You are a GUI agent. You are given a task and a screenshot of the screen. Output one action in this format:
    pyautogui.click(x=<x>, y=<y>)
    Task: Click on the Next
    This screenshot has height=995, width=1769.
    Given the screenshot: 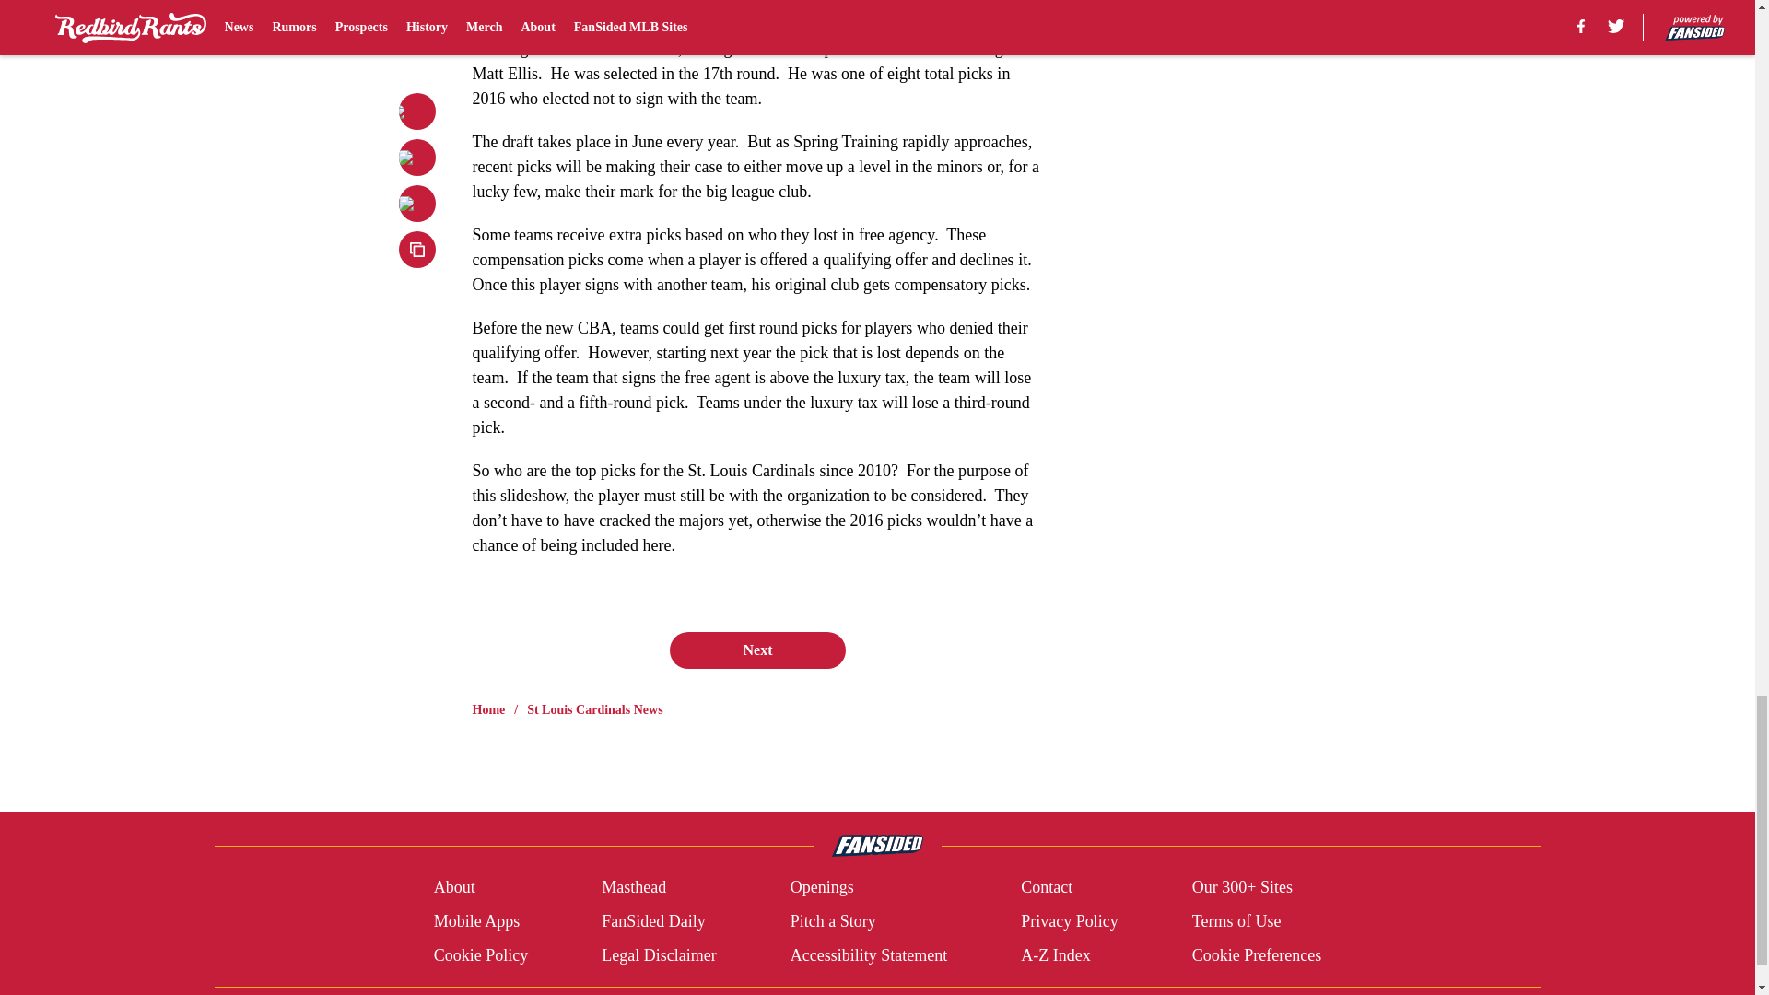 What is the action you would take?
    pyautogui.click(x=756, y=650)
    